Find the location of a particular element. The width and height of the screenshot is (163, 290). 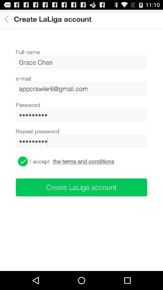

choose the icon above create laliga account is located at coordinates (83, 161).